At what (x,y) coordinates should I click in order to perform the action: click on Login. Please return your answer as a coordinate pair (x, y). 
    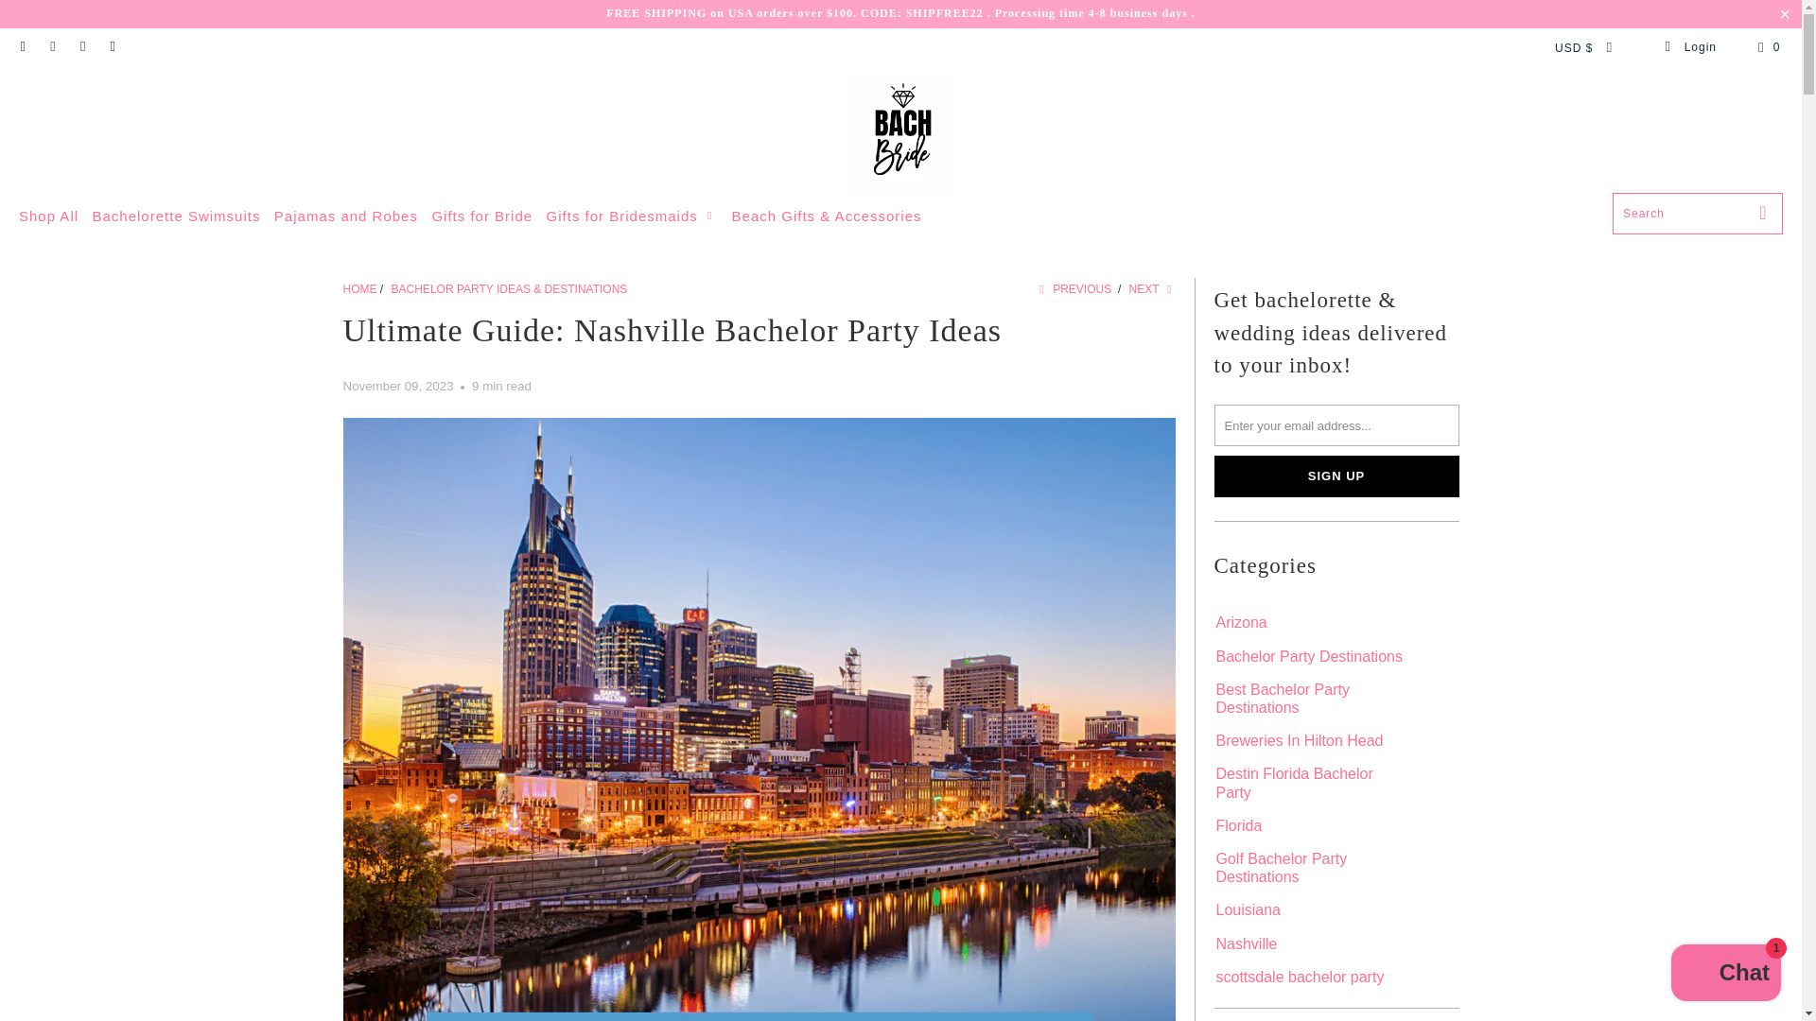
    Looking at the image, I should click on (1690, 47).